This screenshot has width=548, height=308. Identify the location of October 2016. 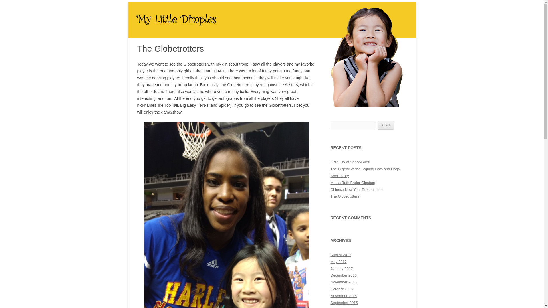
(341, 289).